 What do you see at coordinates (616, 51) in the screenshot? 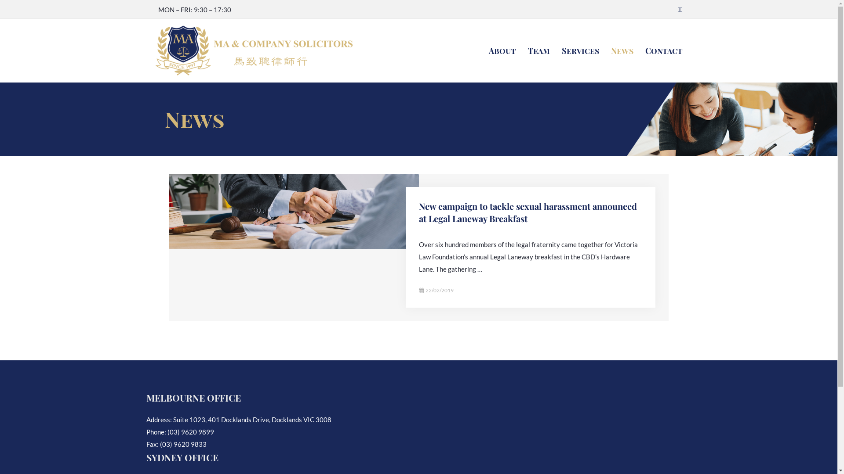
I see `News` at bounding box center [616, 51].